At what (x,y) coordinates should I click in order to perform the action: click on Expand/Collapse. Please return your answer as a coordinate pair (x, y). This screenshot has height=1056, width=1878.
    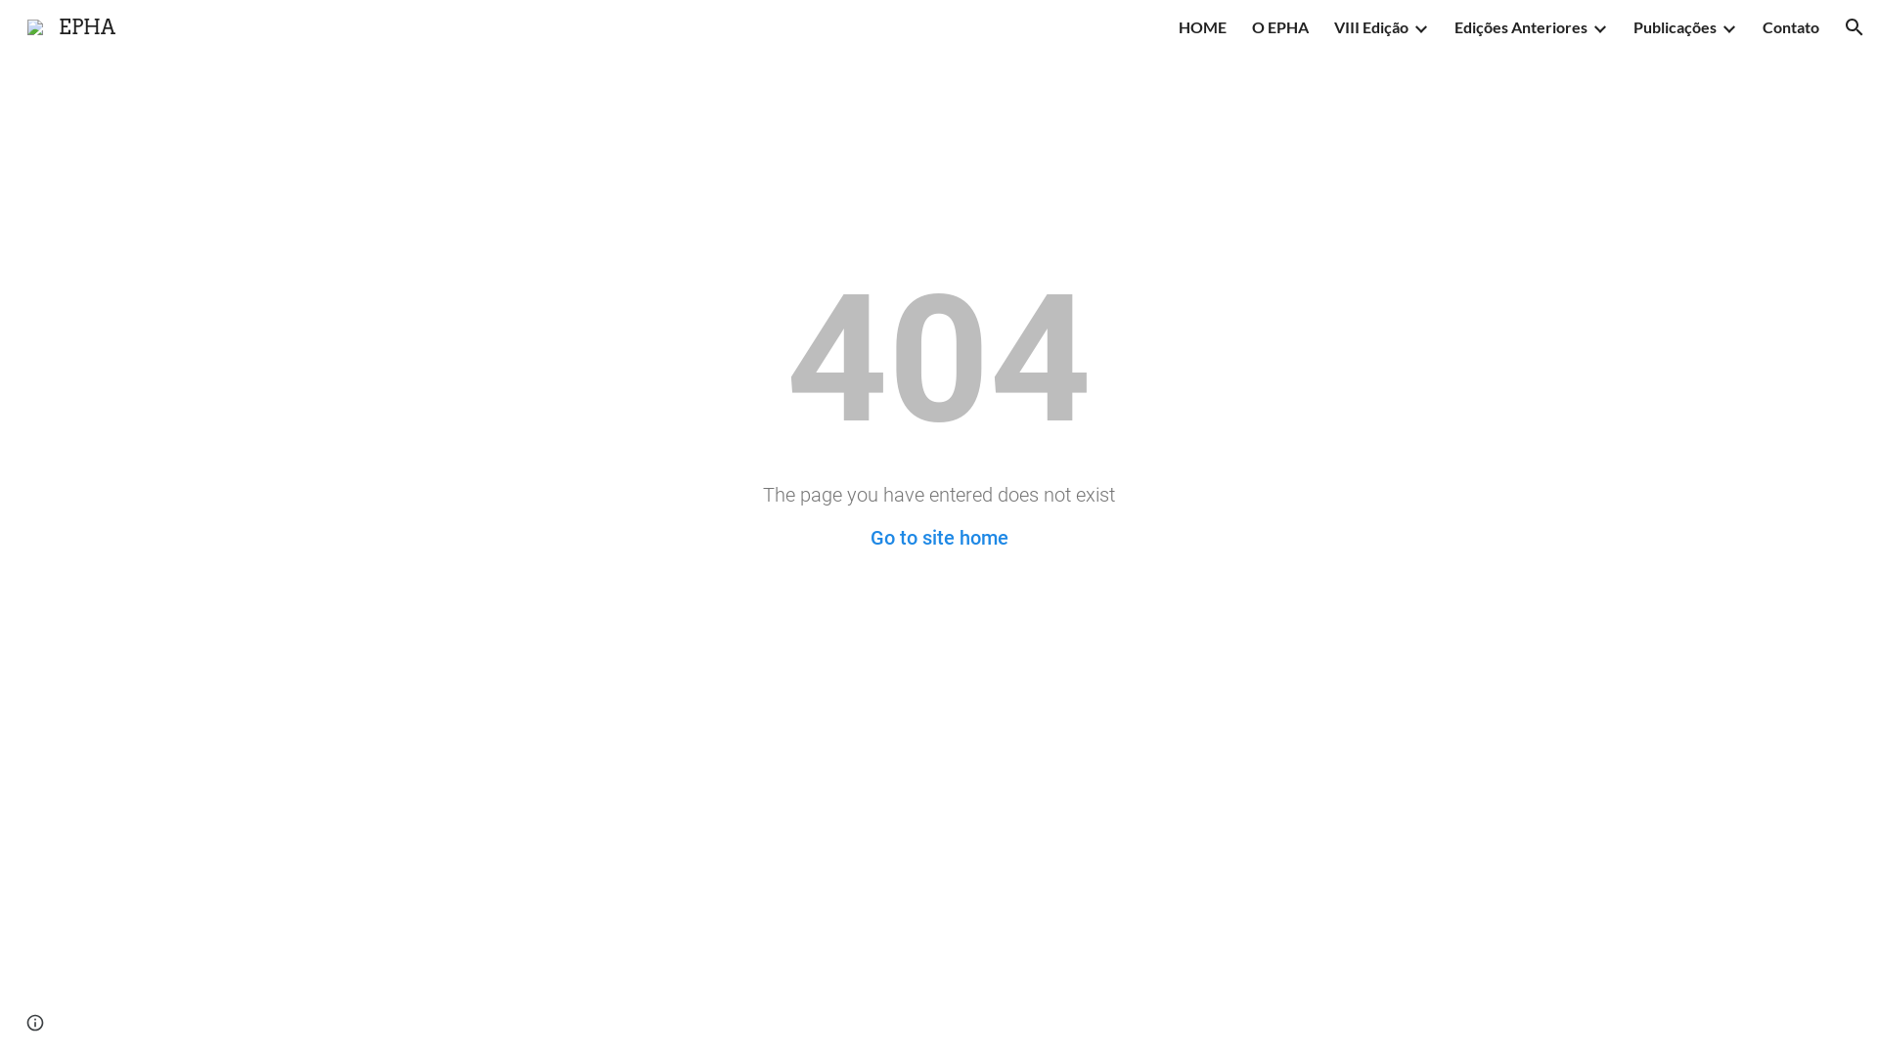
    Looking at the image, I should click on (1420, 27).